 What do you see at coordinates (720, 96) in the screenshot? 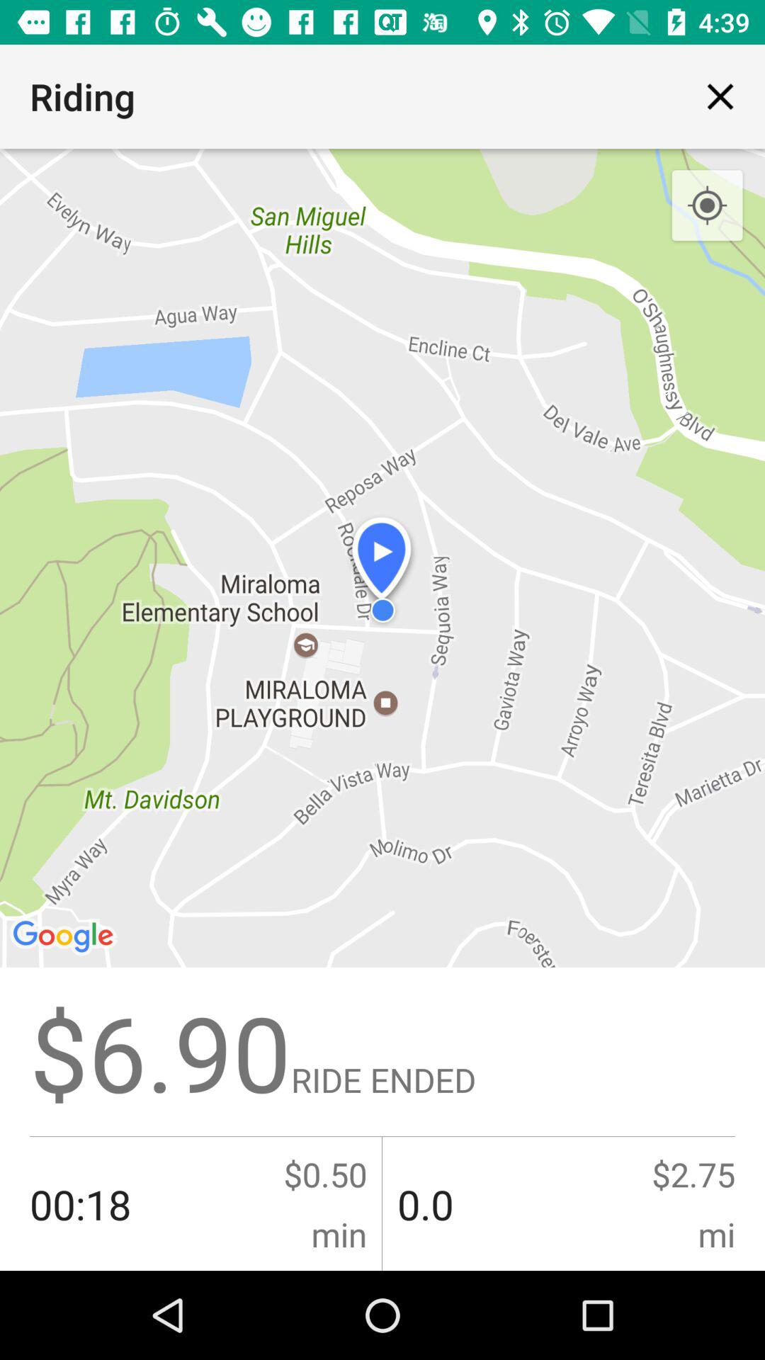
I see `launch icon next to the riding item` at bounding box center [720, 96].